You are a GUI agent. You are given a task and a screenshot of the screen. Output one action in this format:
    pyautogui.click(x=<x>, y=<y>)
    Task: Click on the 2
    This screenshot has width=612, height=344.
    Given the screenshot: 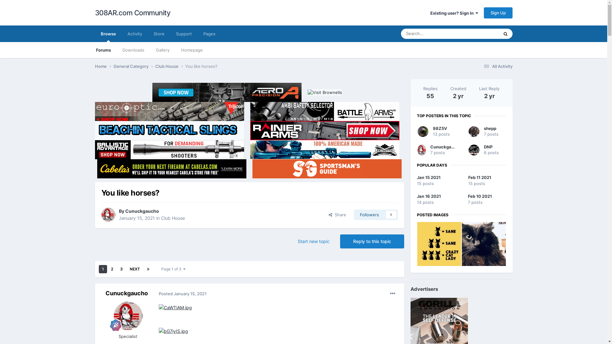 What is the action you would take?
    pyautogui.click(x=112, y=269)
    